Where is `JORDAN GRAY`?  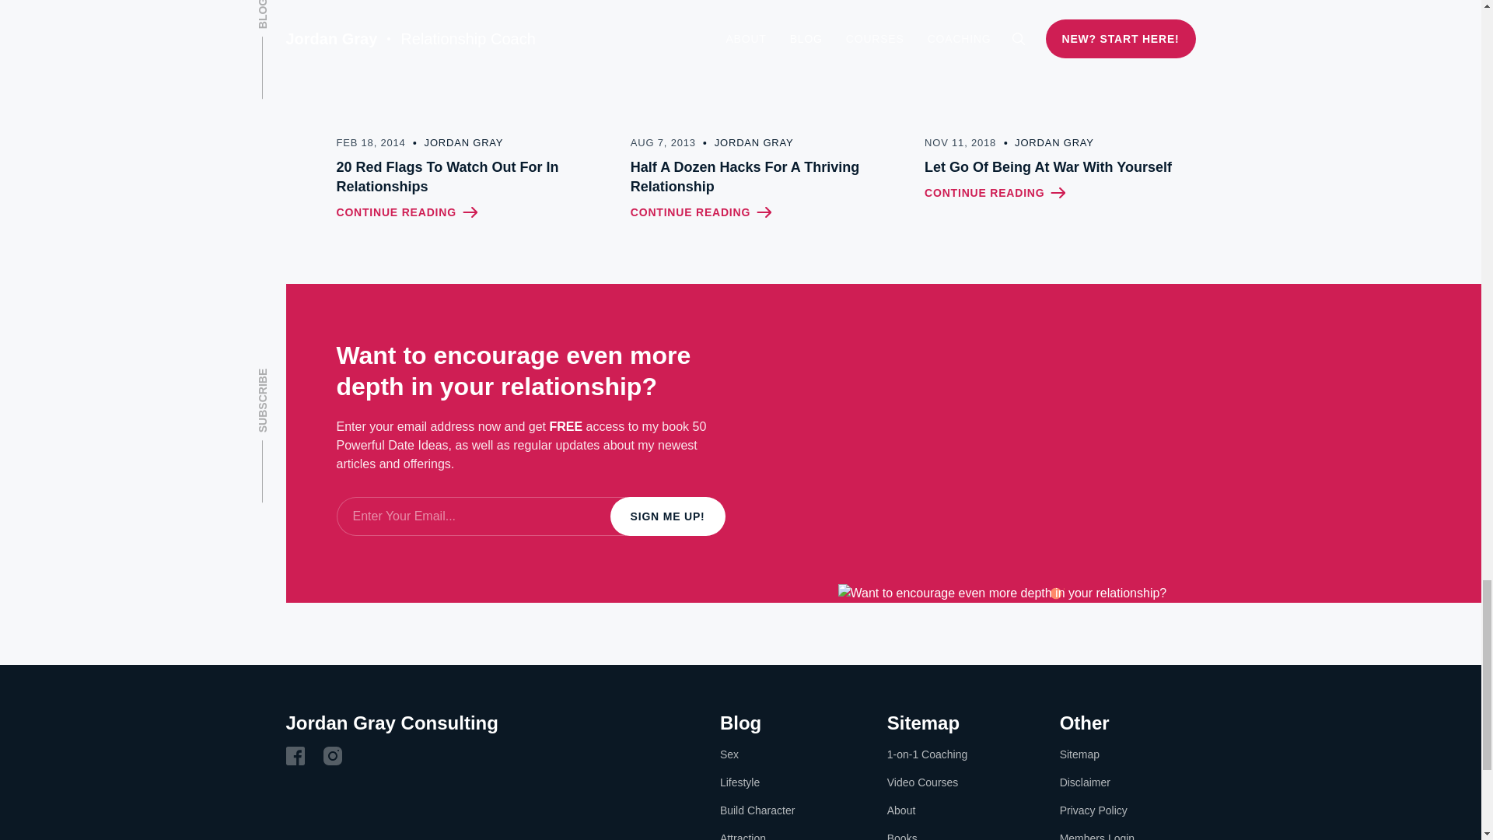
JORDAN GRAY is located at coordinates (455, 143).